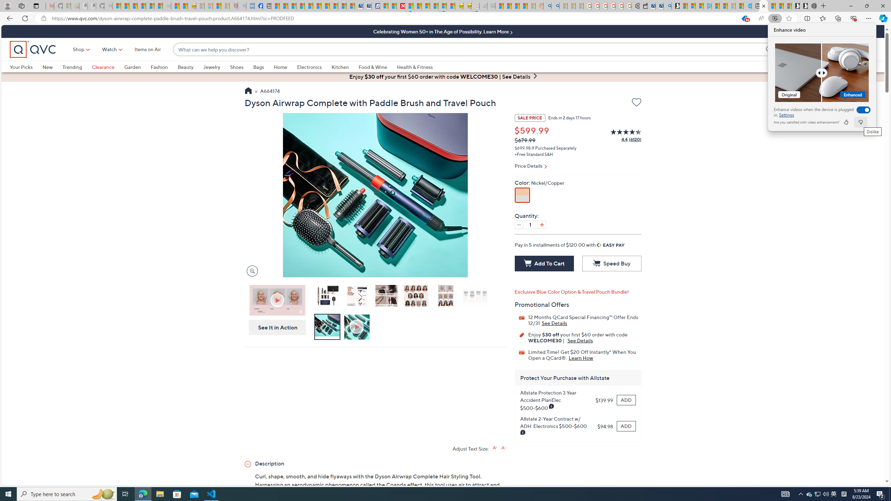 The width and height of the screenshot is (891, 501). I want to click on See It in Action, so click(275, 327).